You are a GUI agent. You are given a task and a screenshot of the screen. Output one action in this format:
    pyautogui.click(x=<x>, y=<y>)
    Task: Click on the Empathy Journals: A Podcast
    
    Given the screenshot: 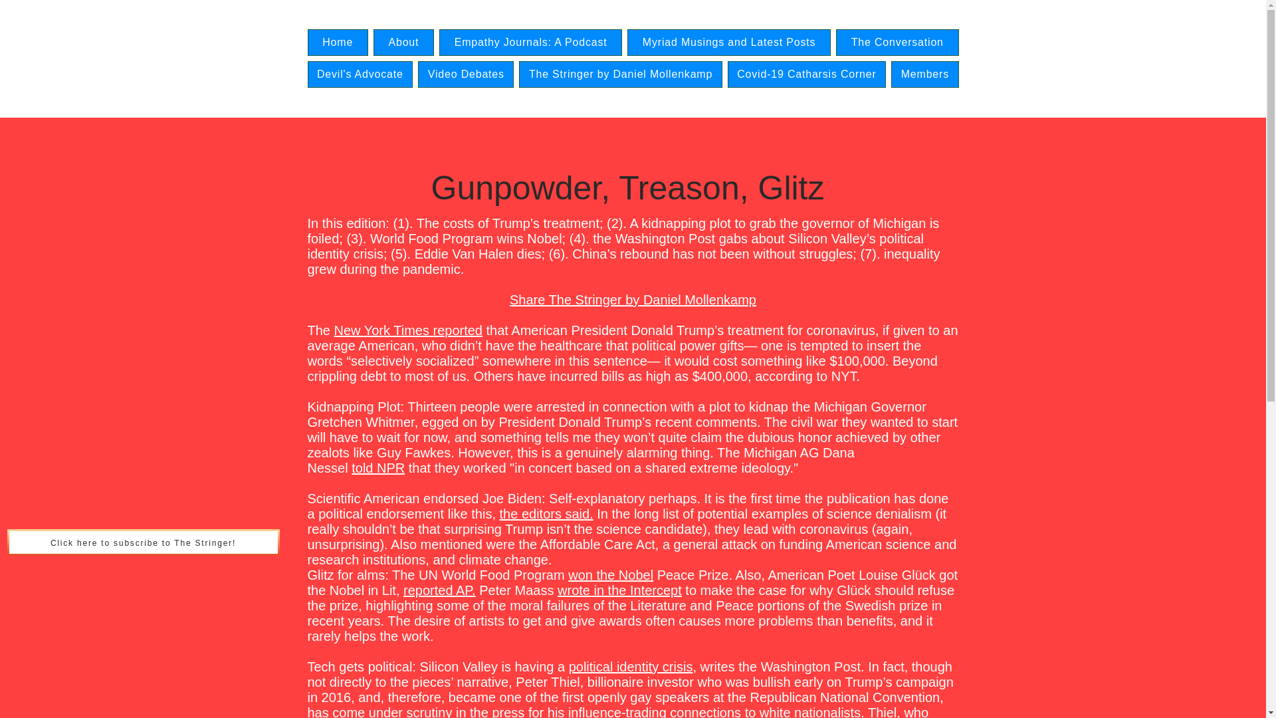 What is the action you would take?
    pyautogui.click(x=530, y=43)
    